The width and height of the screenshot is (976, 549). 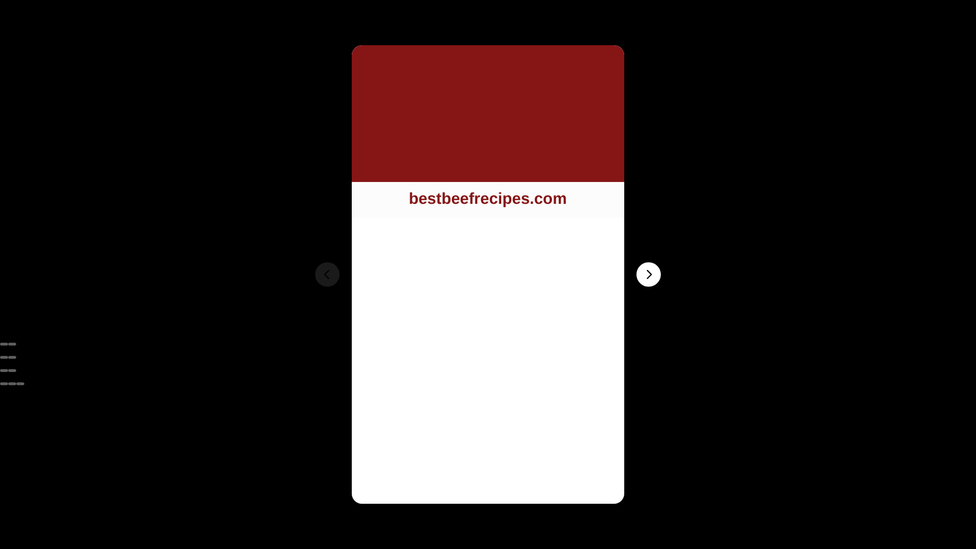 I want to click on bestbeefrecipes.com, so click(x=487, y=199).